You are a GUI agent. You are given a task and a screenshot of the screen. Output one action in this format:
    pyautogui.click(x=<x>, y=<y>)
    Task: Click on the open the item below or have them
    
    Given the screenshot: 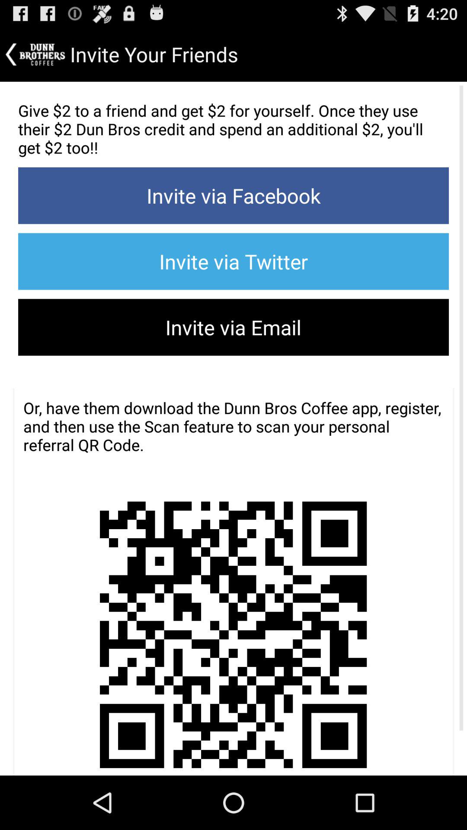 What is the action you would take?
    pyautogui.click(x=233, y=620)
    